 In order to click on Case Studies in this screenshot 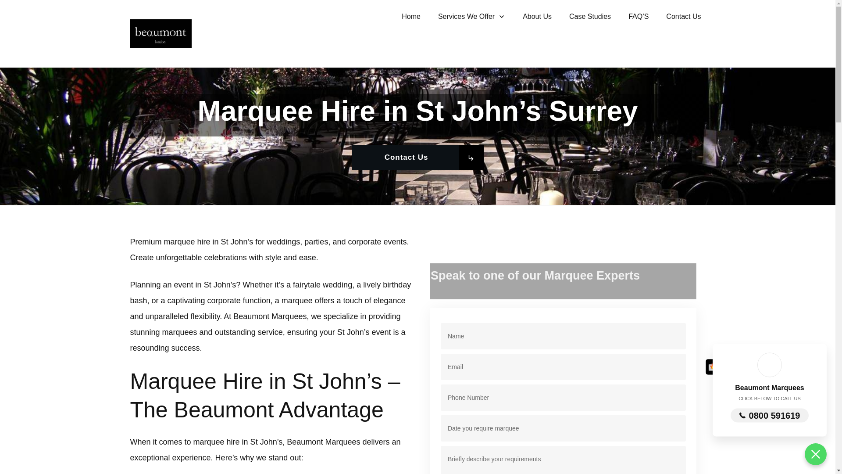, I will do `click(590, 17)`.